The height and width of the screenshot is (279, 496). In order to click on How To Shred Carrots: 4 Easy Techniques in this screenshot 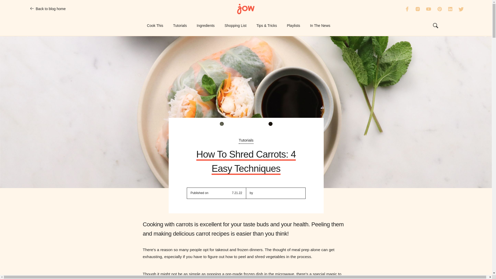, I will do `click(246, 161)`.